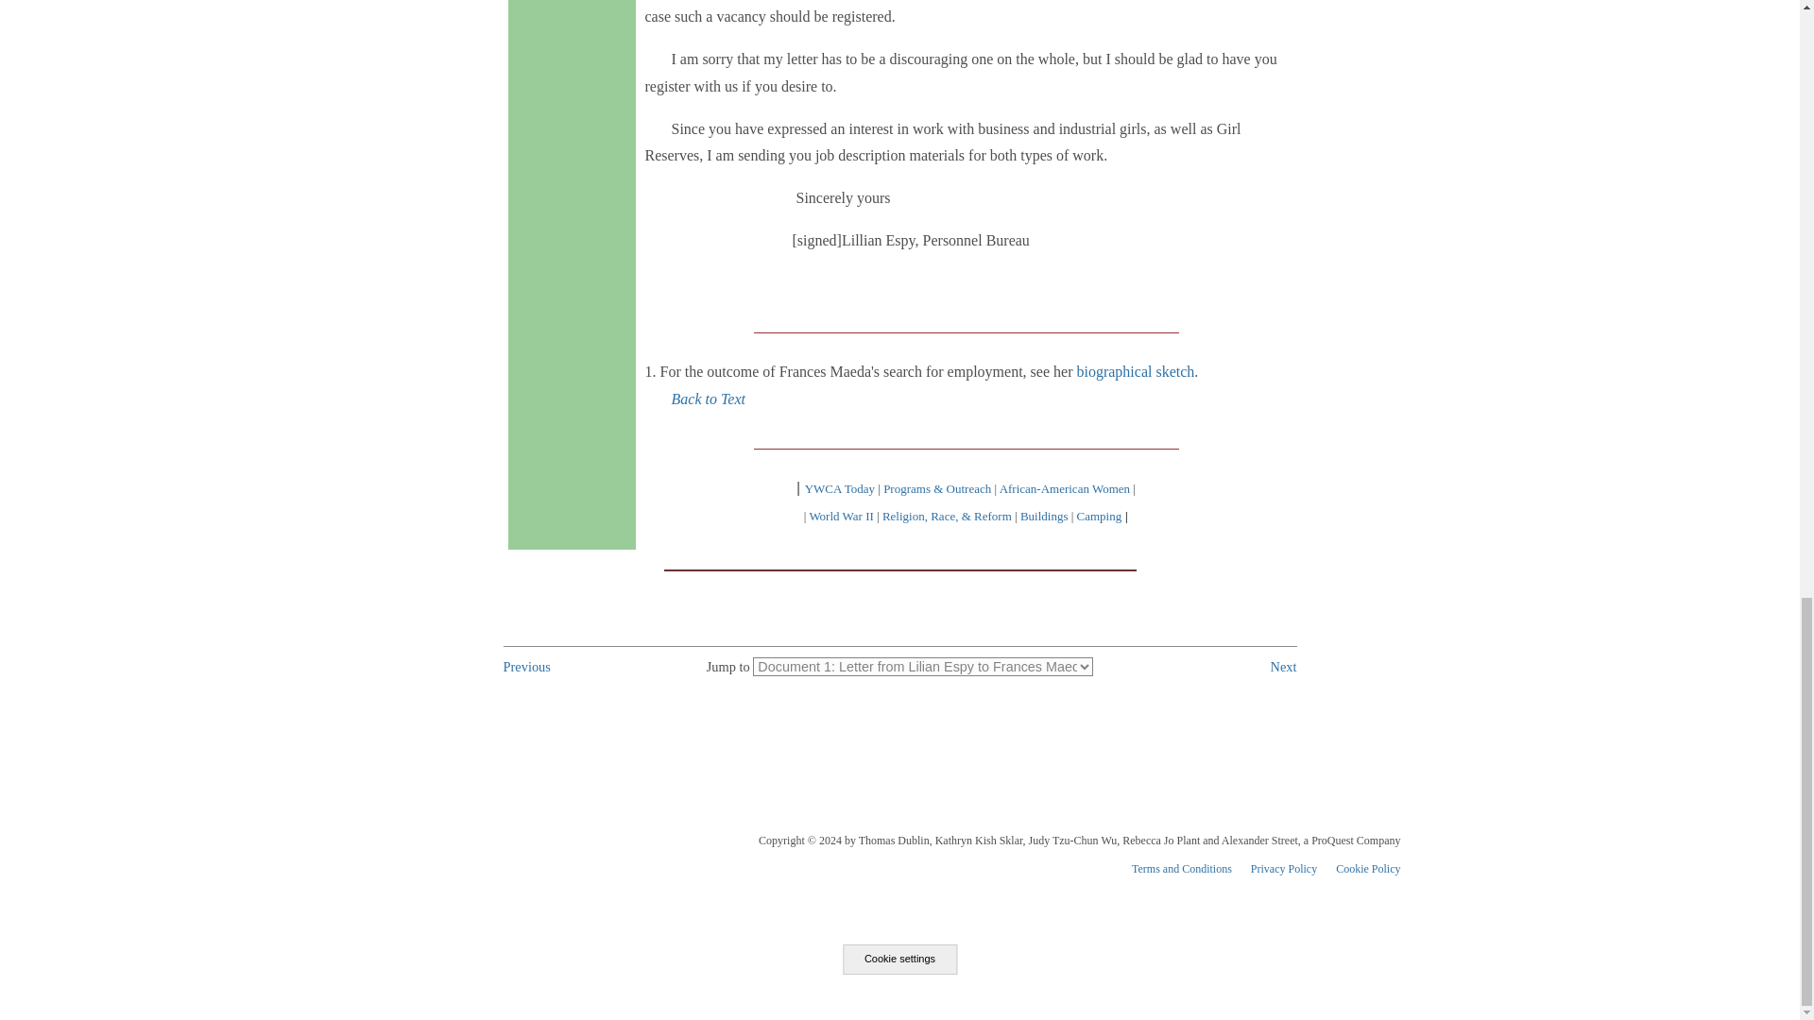 Image resolution: width=1814 pixels, height=1020 pixels. What do you see at coordinates (1134, 370) in the screenshot?
I see `biographical sketch` at bounding box center [1134, 370].